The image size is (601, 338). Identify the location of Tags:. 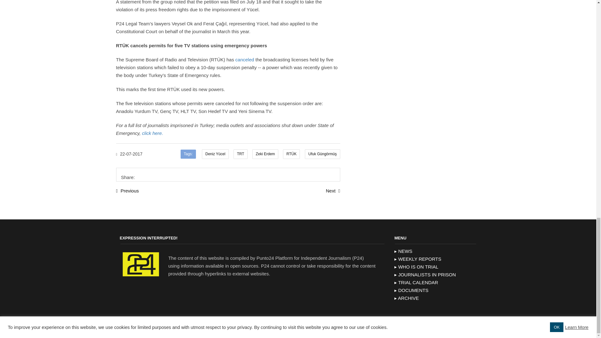
(188, 154).